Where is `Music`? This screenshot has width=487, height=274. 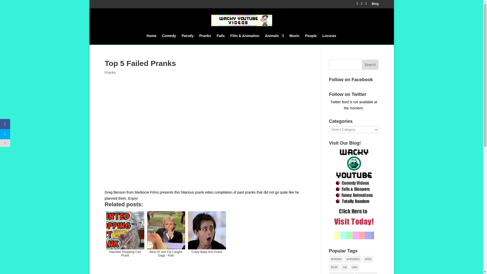 Music is located at coordinates (294, 39).